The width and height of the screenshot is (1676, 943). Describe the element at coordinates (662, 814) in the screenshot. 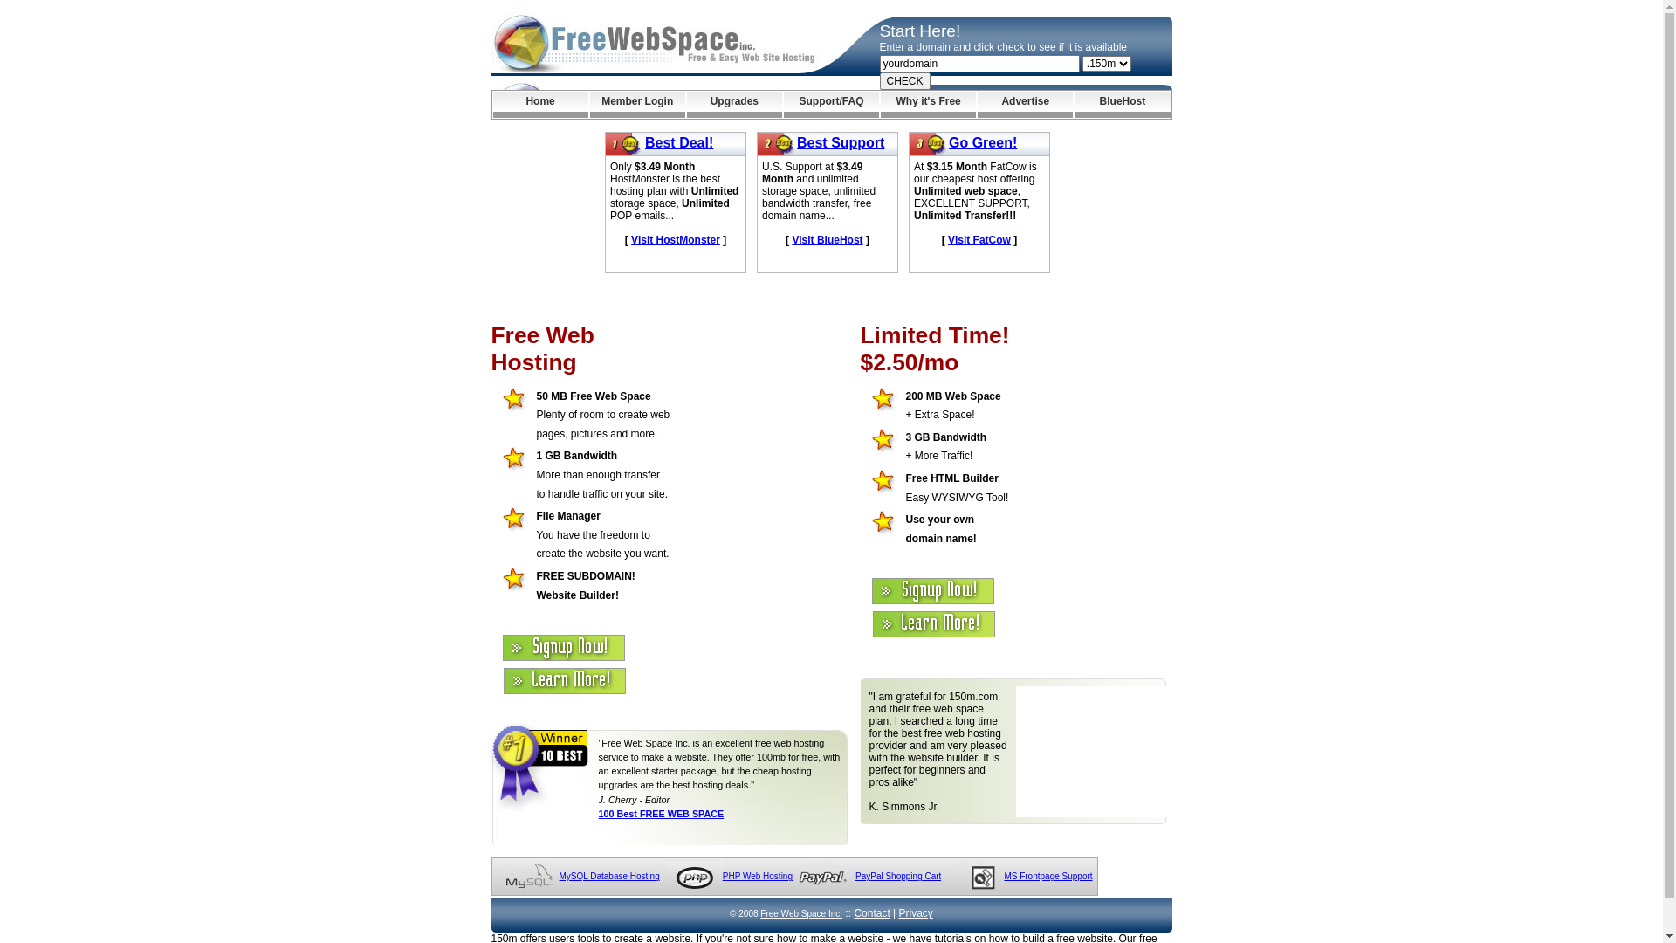

I see `100 Best FREE WEB SPACE` at that location.